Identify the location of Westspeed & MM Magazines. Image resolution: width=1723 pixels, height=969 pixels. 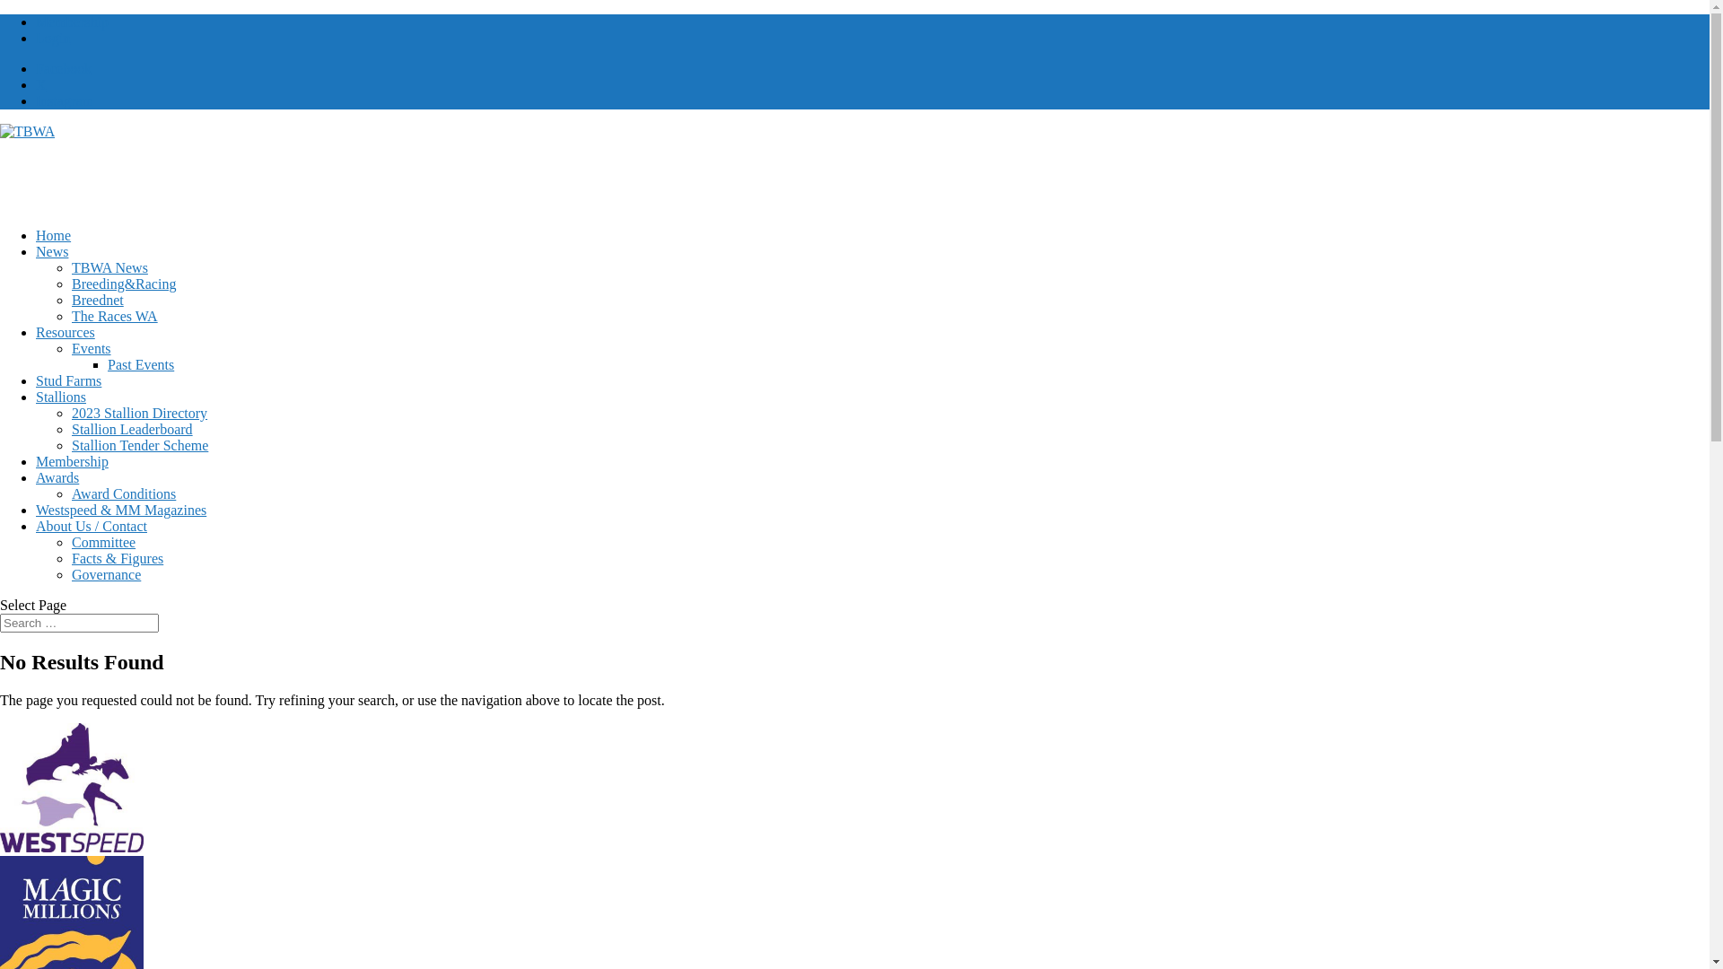
(121, 510).